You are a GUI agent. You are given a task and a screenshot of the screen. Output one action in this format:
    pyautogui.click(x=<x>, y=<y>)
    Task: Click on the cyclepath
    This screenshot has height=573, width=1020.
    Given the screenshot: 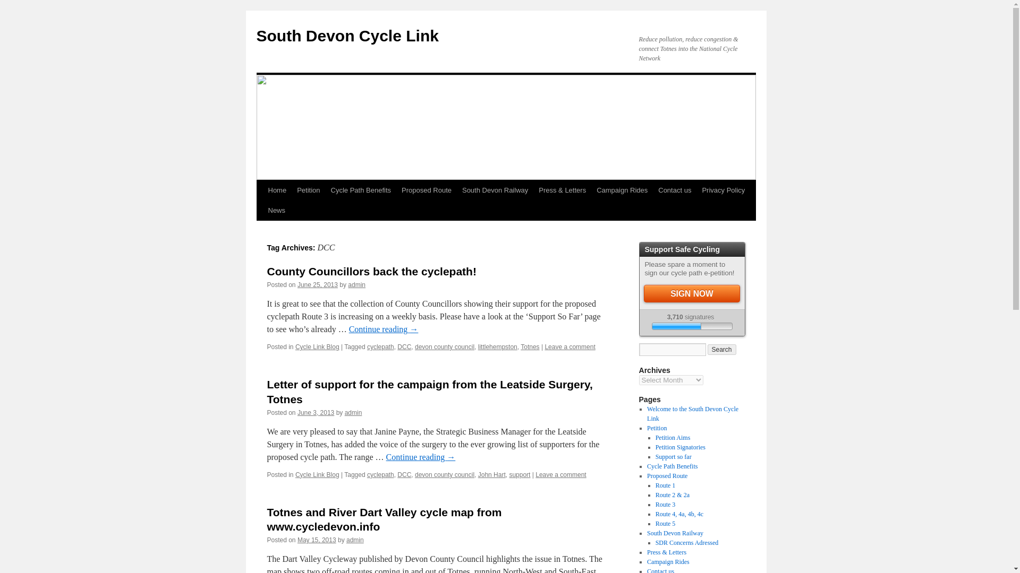 What is the action you would take?
    pyautogui.click(x=380, y=346)
    